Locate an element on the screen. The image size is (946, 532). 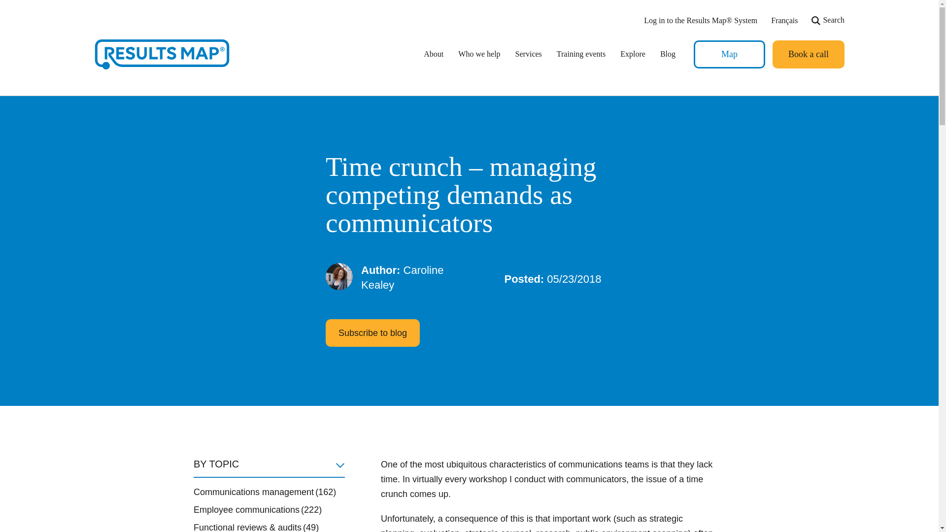
Who we help is located at coordinates (479, 54).